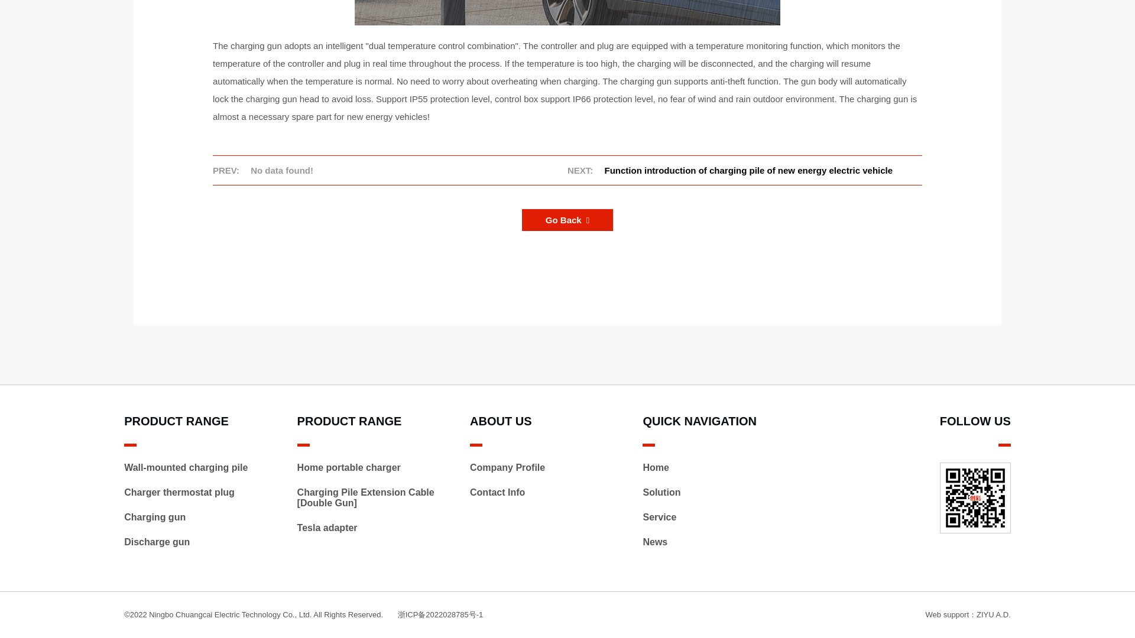 Image resolution: width=1135 pixels, height=638 pixels. I want to click on Home, so click(655, 468).